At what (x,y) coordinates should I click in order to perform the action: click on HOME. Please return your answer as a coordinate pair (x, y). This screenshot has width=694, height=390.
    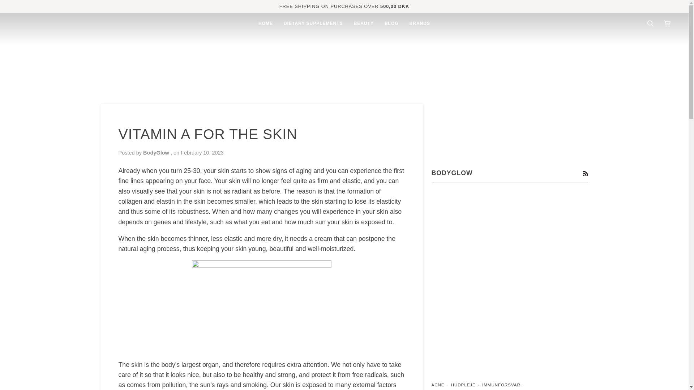
    Looking at the image, I should click on (265, 23).